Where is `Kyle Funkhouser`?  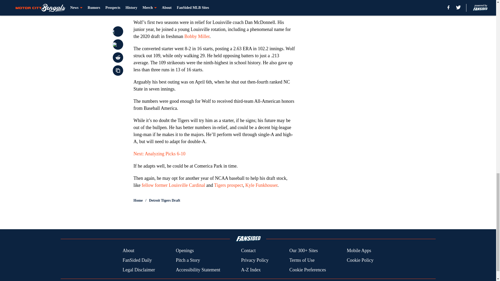 Kyle Funkhouser is located at coordinates (261, 185).